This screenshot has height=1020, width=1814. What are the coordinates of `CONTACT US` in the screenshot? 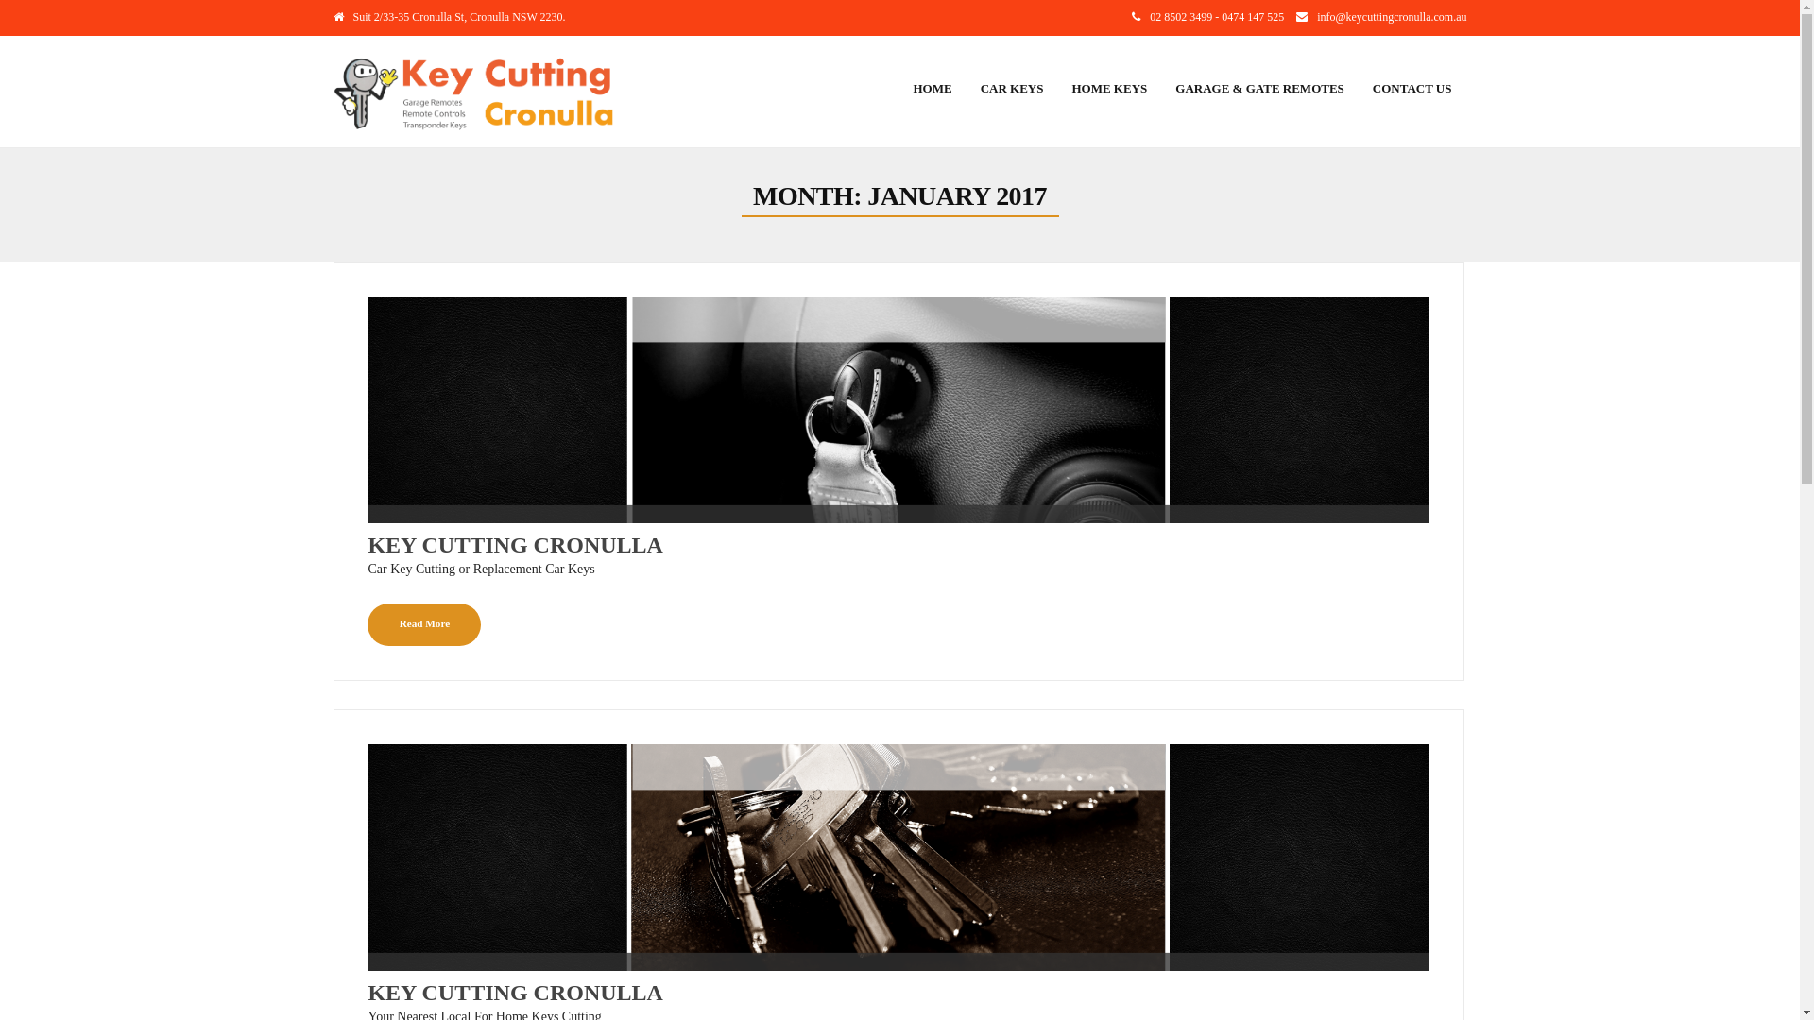 It's located at (1412, 89).